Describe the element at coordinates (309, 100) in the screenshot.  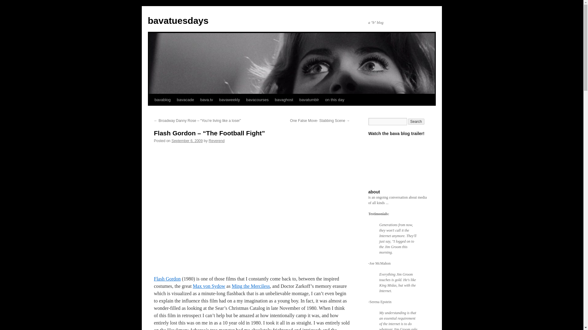
I see `bavatumblr` at that location.